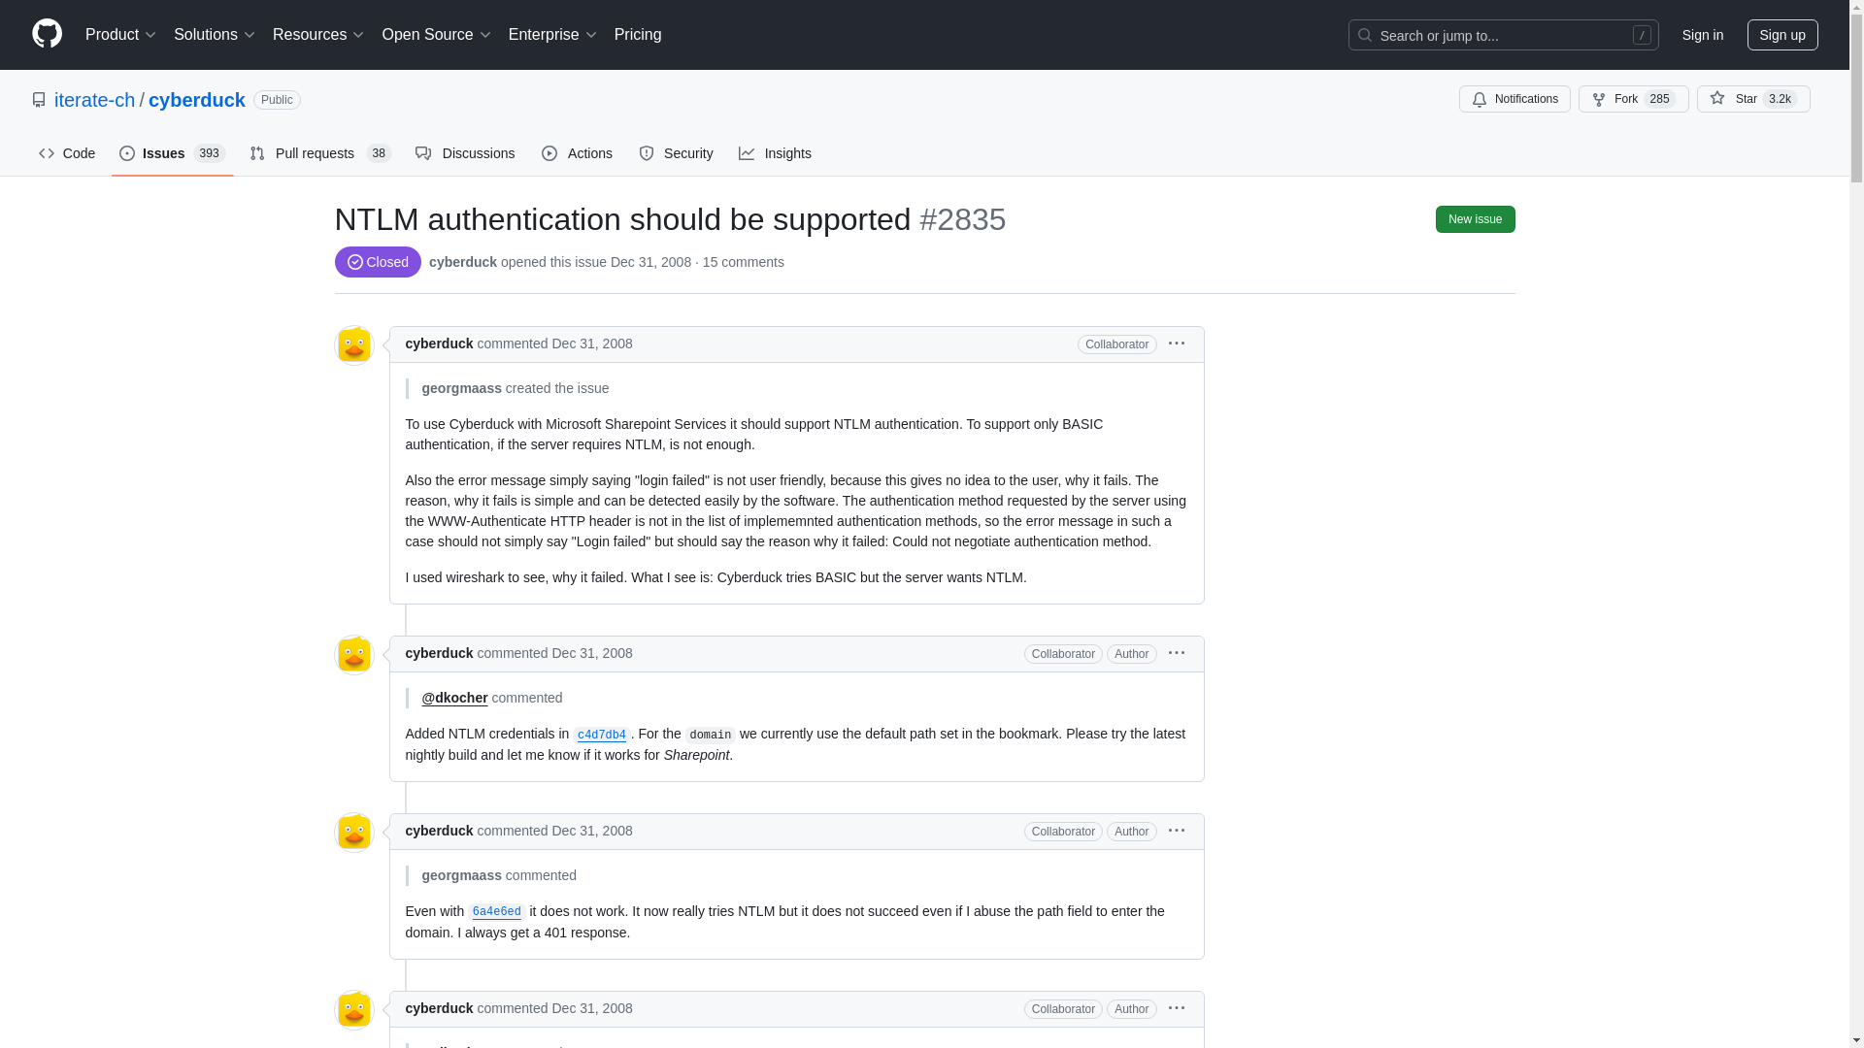 The width and height of the screenshot is (1864, 1048). I want to click on Status: Closed, so click(377, 262).